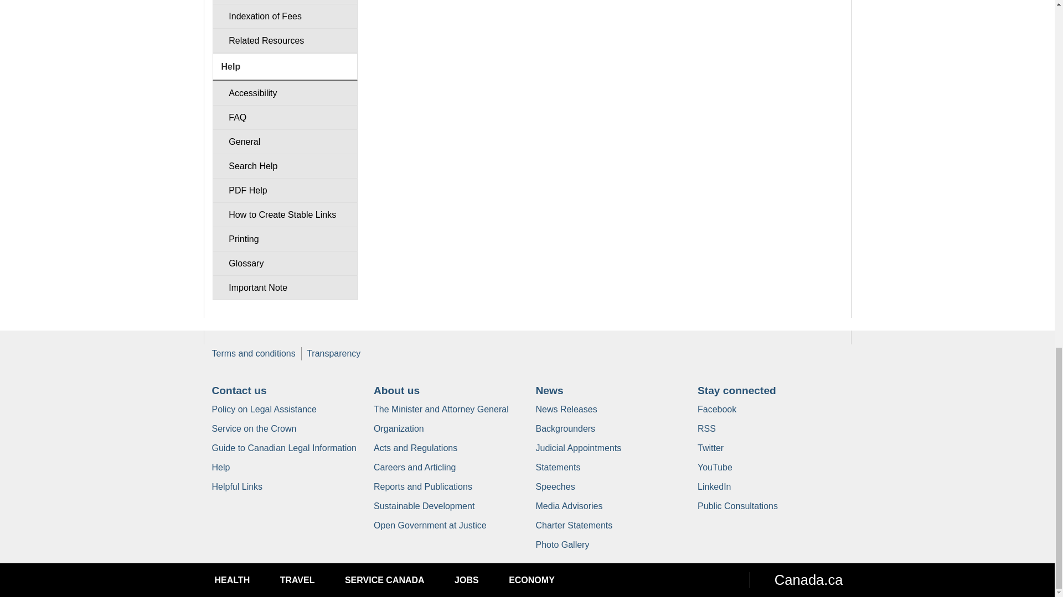 The height and width of the screenshot is (597, 1063). I want to click on Consolidated Index of Statutory Instruments, so click(285, 2).